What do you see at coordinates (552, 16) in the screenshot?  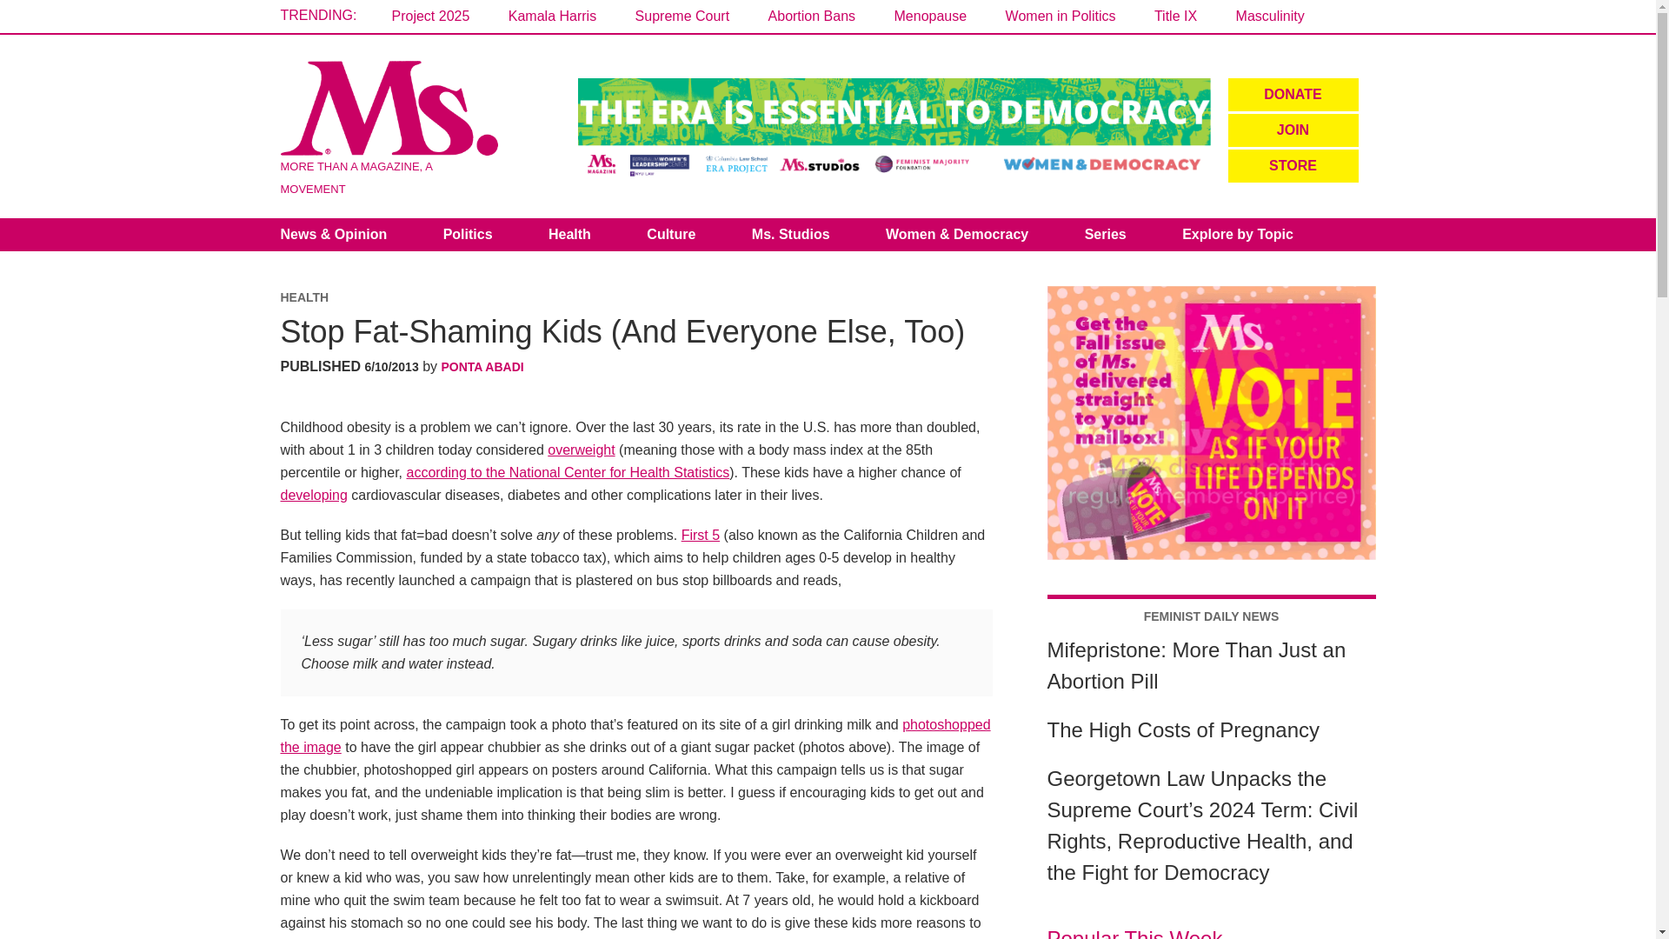 I see `Kamala Harris` at bounding box center [552, 16].